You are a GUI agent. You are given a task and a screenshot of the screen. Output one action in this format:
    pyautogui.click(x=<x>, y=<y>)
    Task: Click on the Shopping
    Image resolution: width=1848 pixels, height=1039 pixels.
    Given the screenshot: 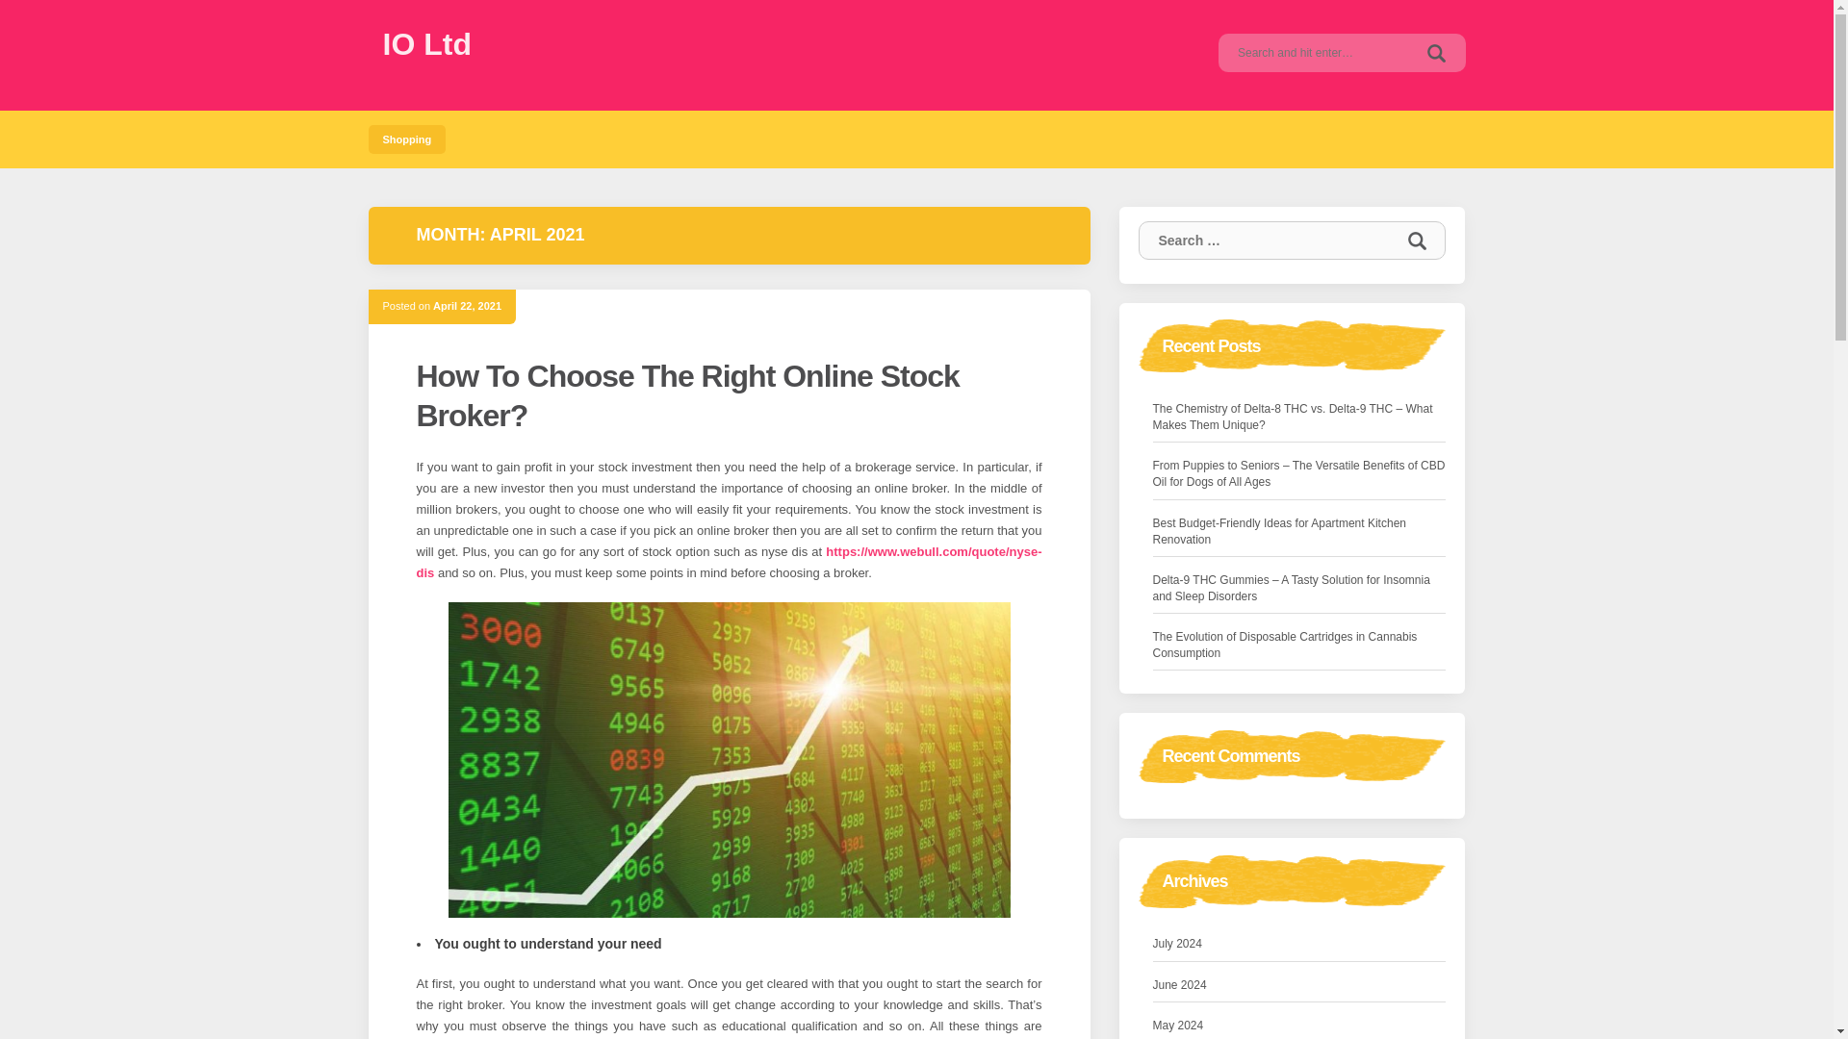 What is the action you would take?
    pyautogui.click(x=406, y=139)
    